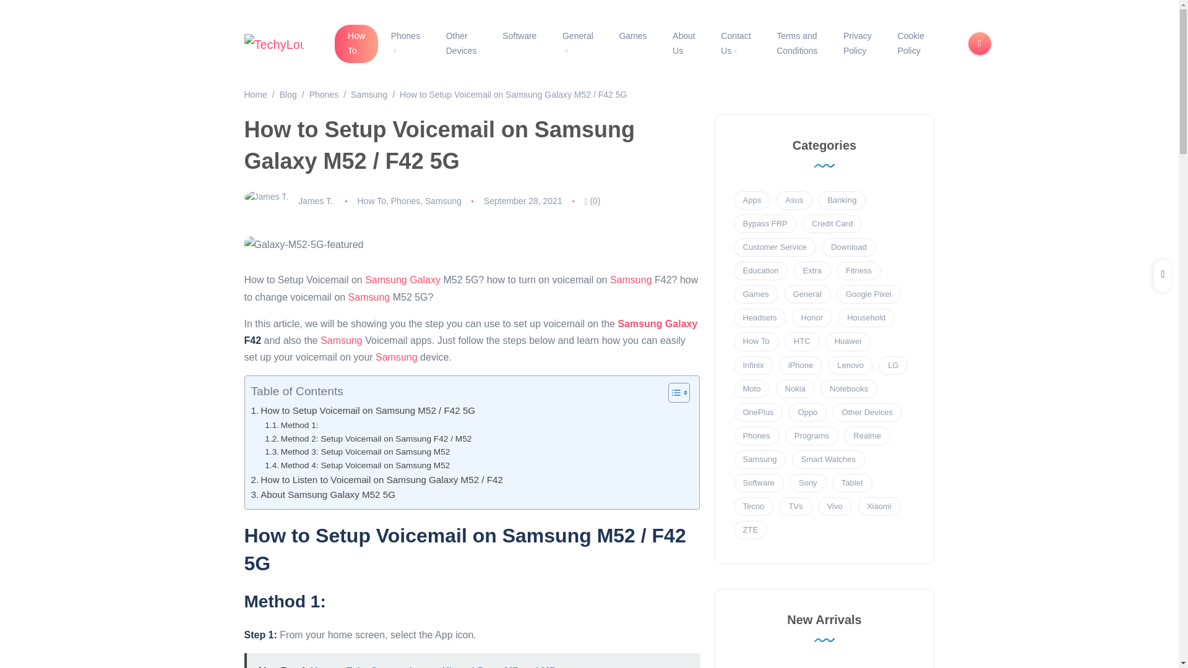 Image resolution: width=1188 pixels, height=668 pixels. What do you see at coordinates (911, 43) in the screenshot?
I see `Cookie Policy` at bounding box center [911, 43].